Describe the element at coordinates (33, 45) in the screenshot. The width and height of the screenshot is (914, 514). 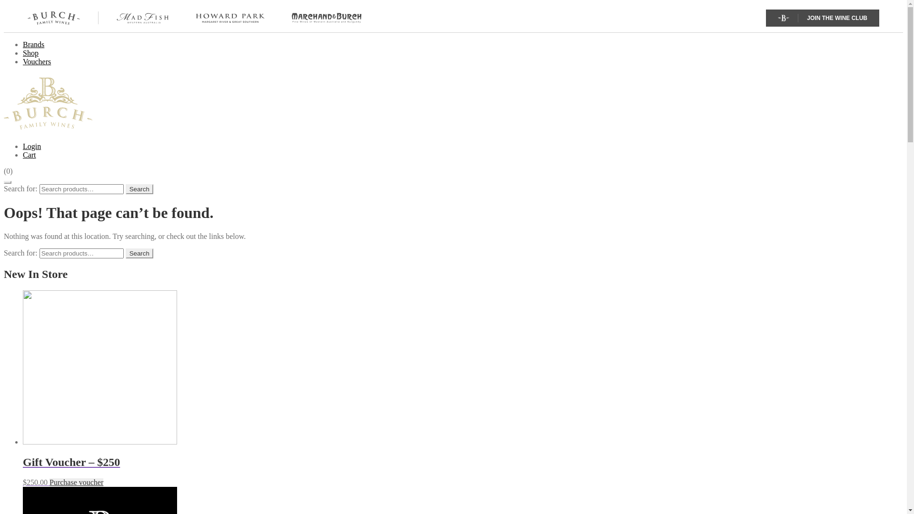
I see `Brands` at that location.